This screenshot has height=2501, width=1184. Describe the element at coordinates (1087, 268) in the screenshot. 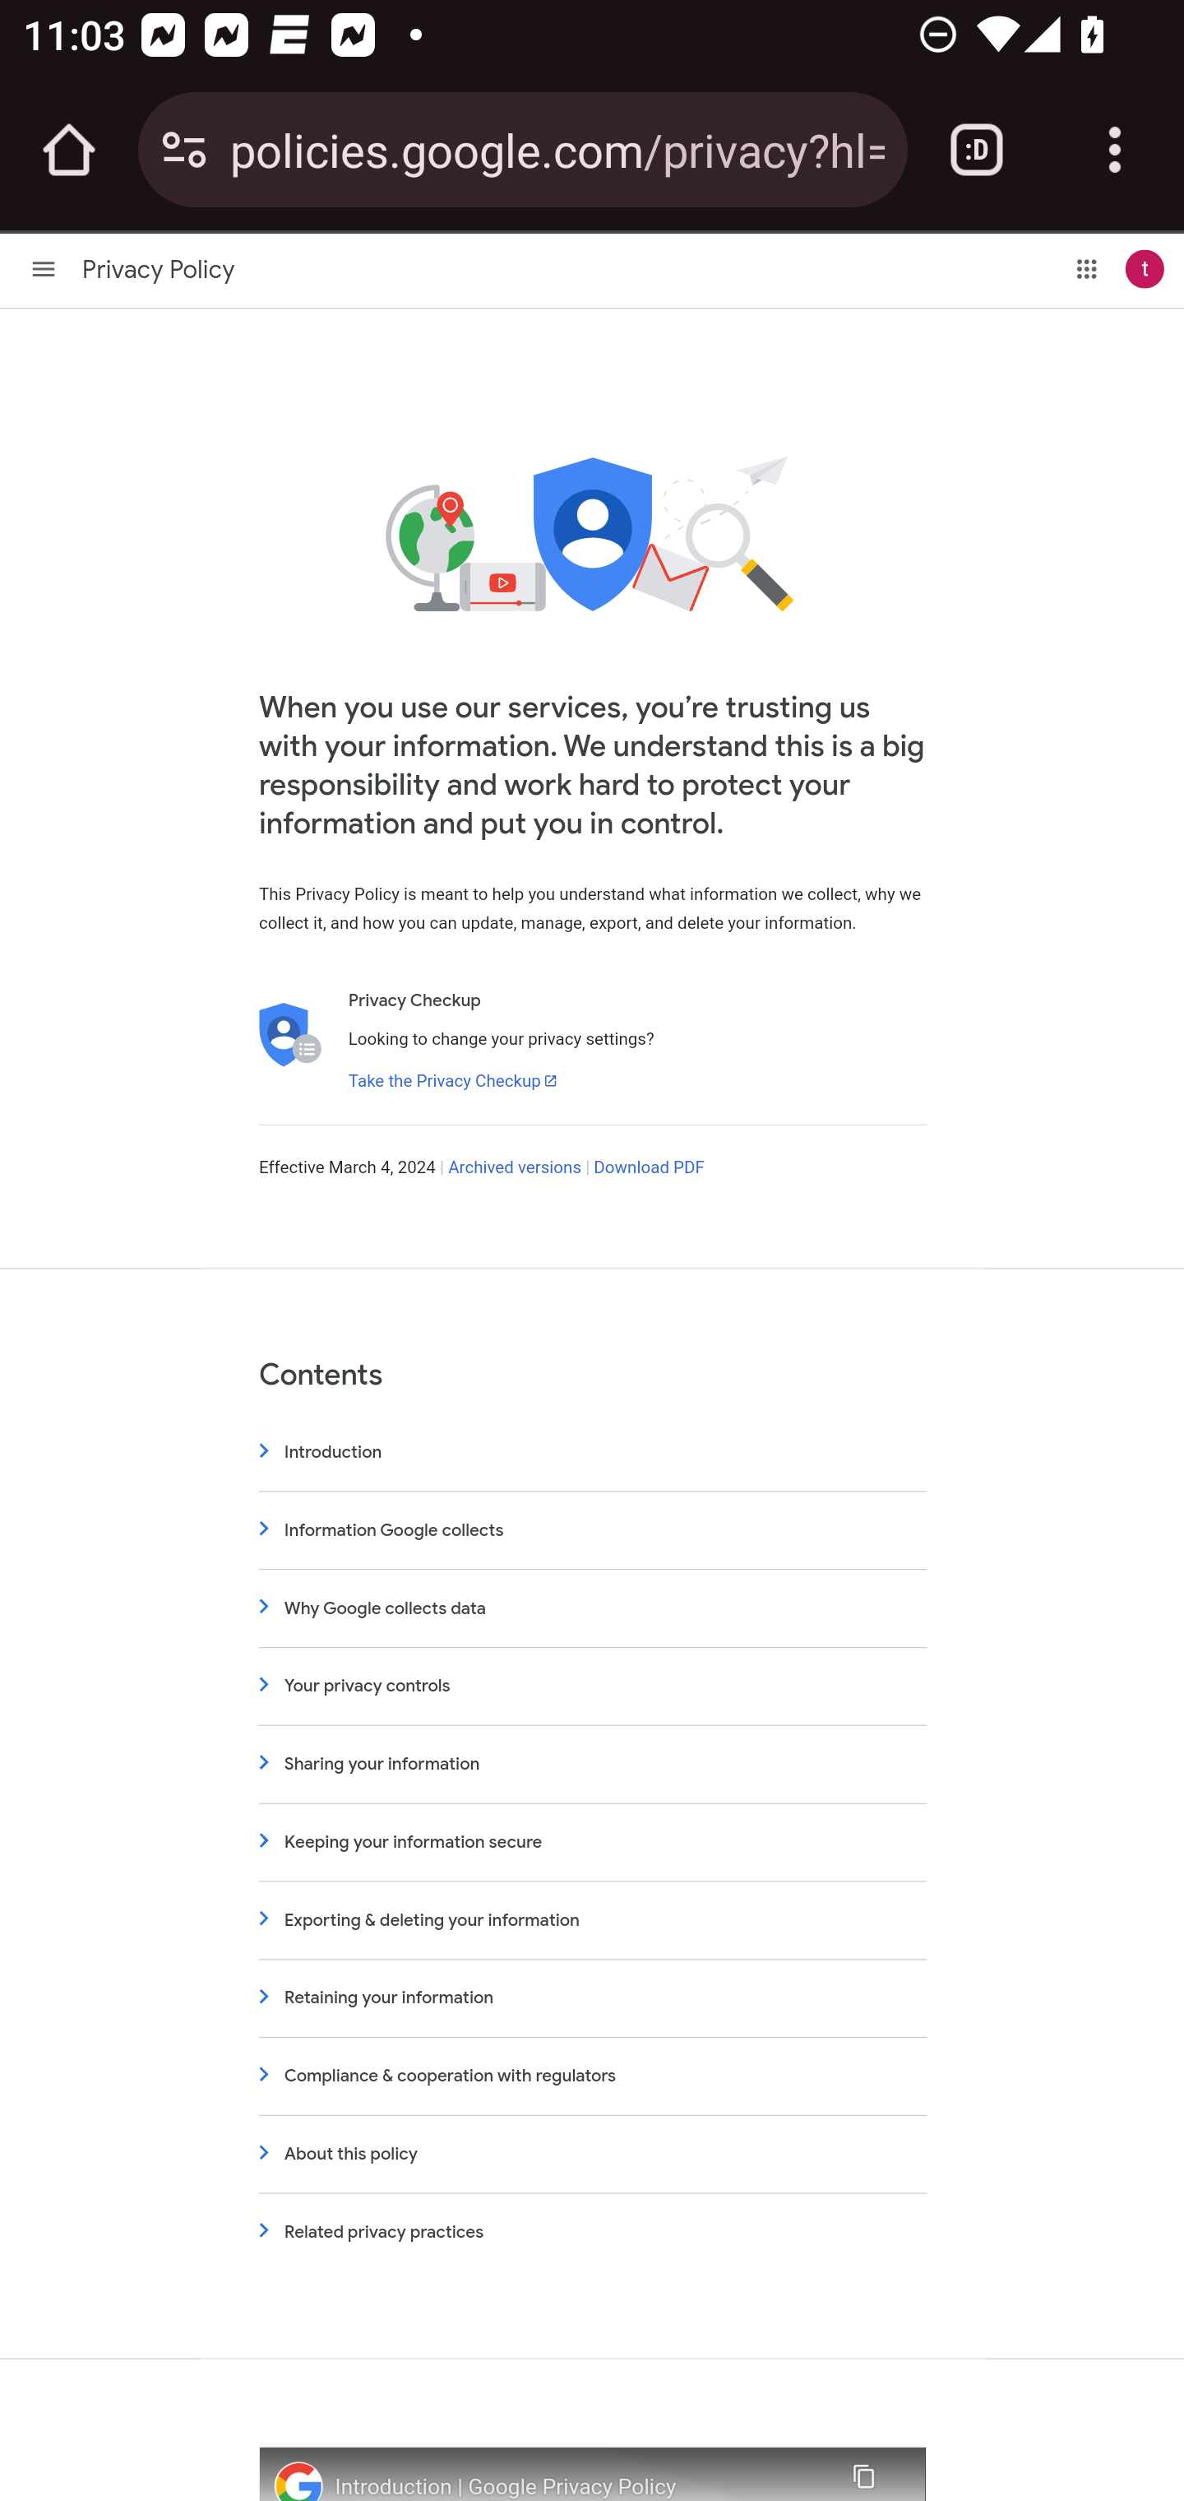

I see `Google apps` at that location.